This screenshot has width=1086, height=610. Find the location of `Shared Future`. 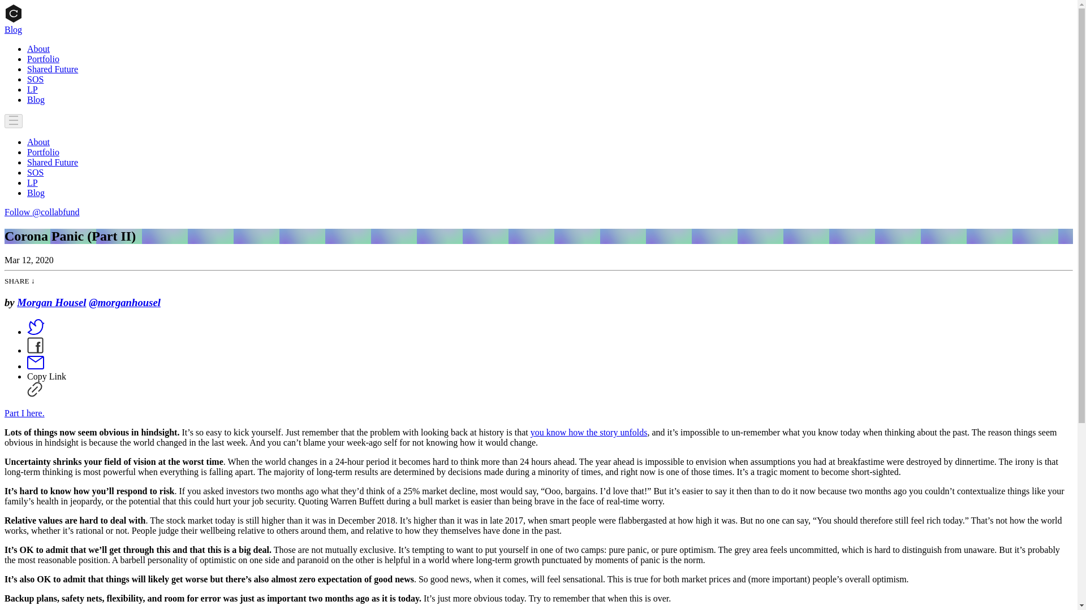

Shared Future is located at coordinates (53, 69).